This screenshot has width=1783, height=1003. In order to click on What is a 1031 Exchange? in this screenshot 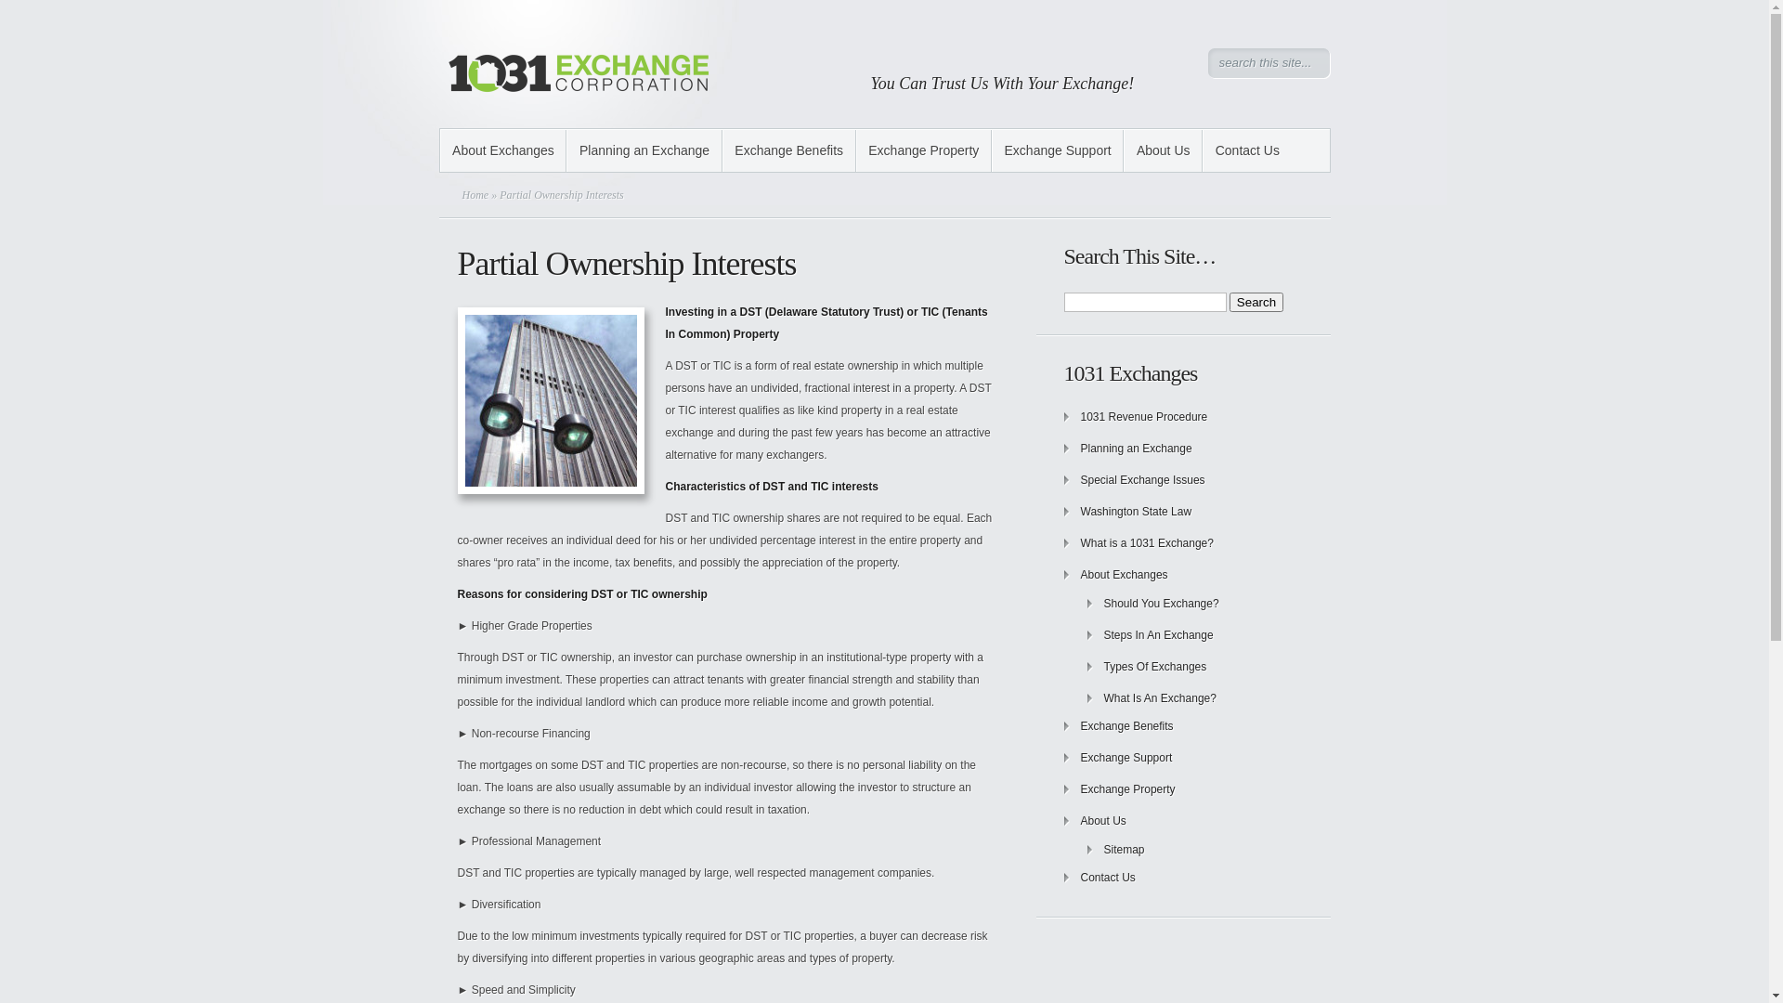, I will do `click(1148, 543)`.